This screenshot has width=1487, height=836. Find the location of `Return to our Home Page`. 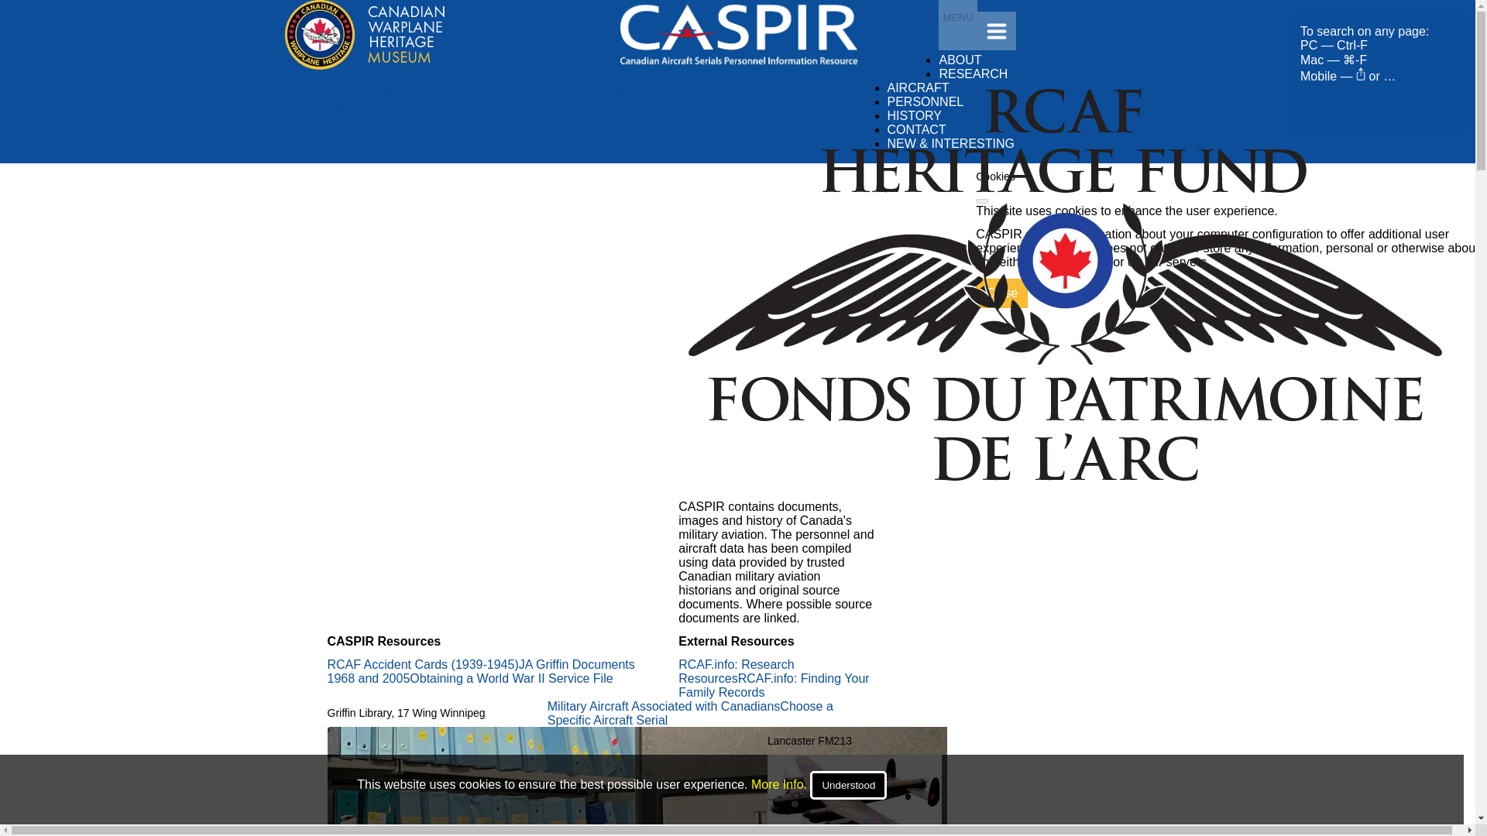

Return to our Home Page is located at coordinates (365, 65).